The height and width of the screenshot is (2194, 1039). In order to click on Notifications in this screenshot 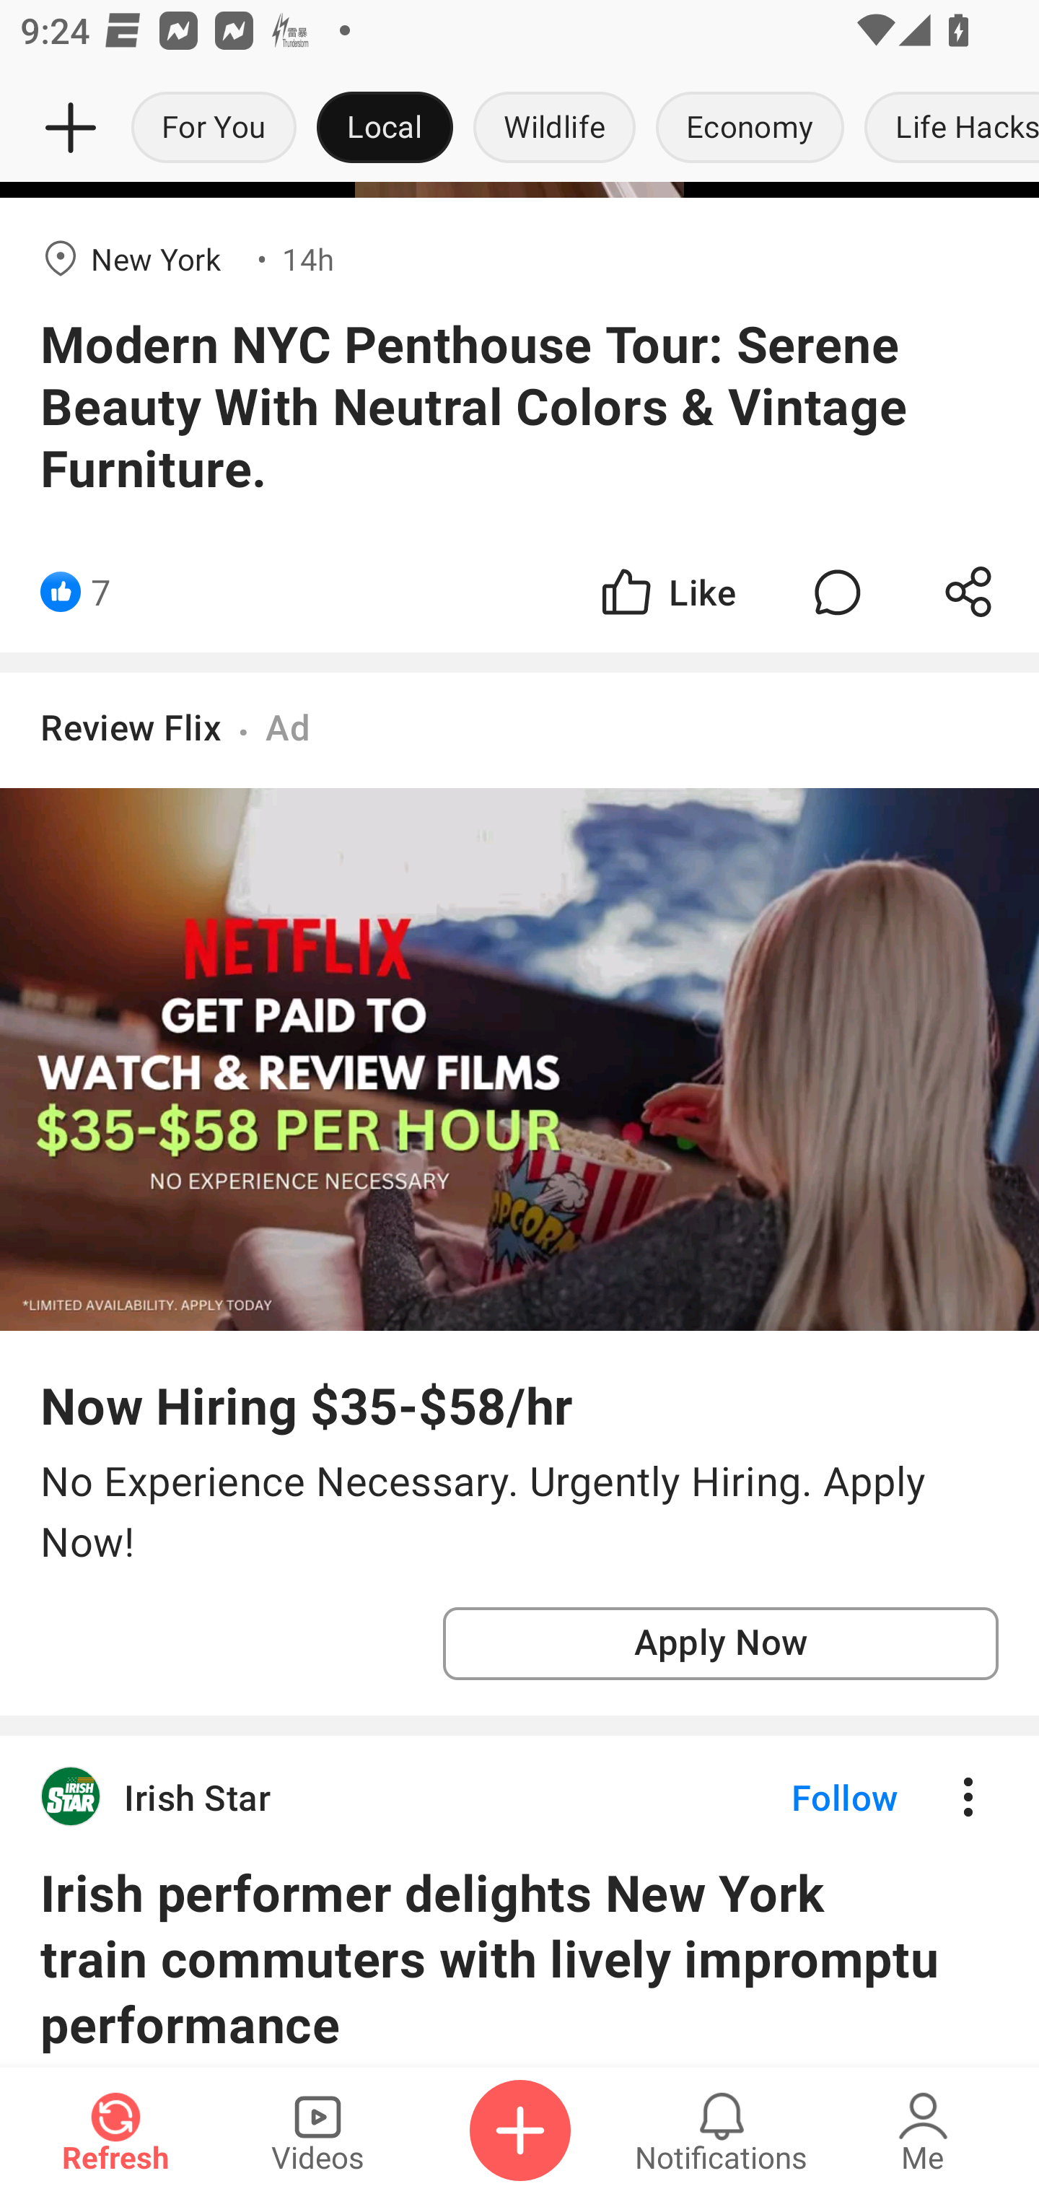, I will do `click(722, 2130)`.